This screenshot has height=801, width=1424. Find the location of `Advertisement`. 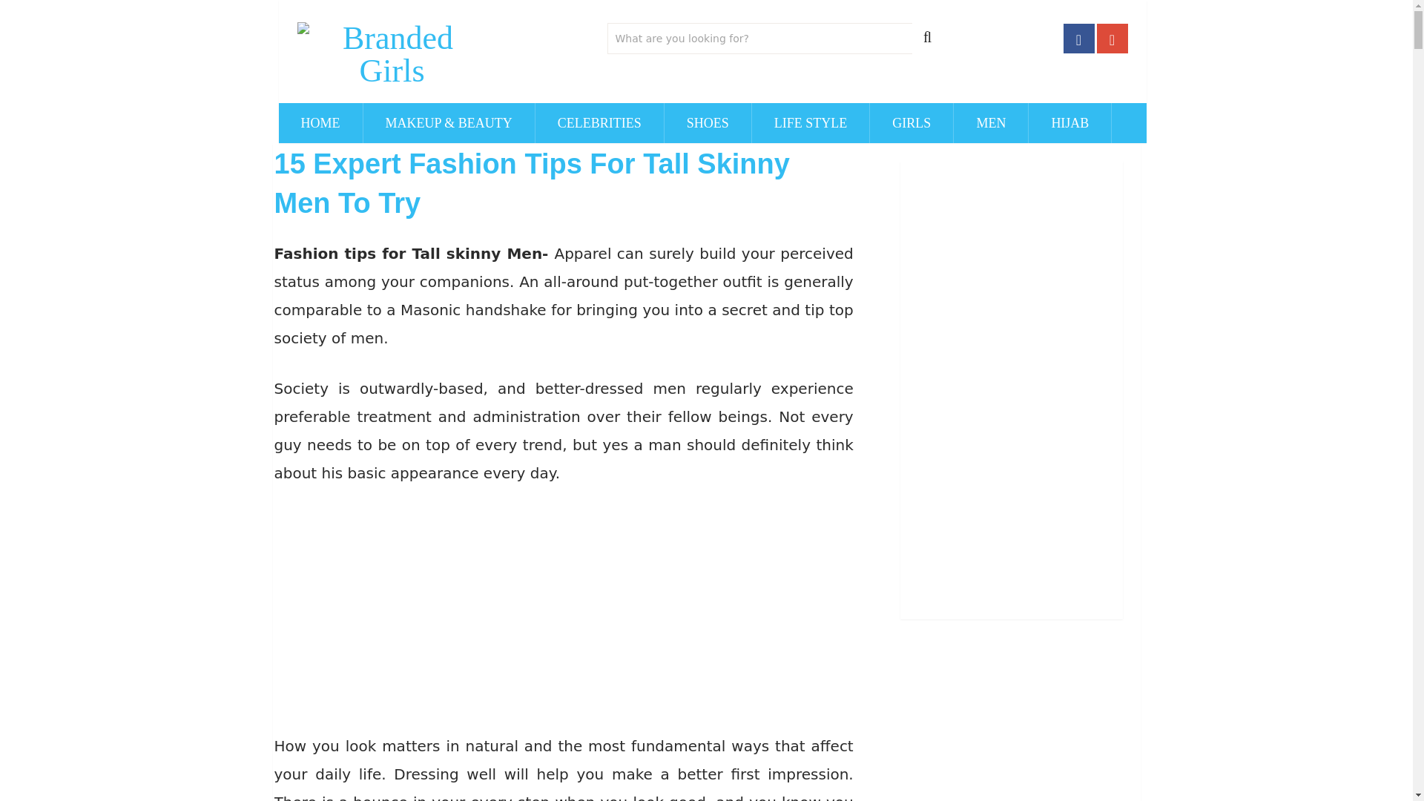

Advertisement is located at coordinates (564, 613).